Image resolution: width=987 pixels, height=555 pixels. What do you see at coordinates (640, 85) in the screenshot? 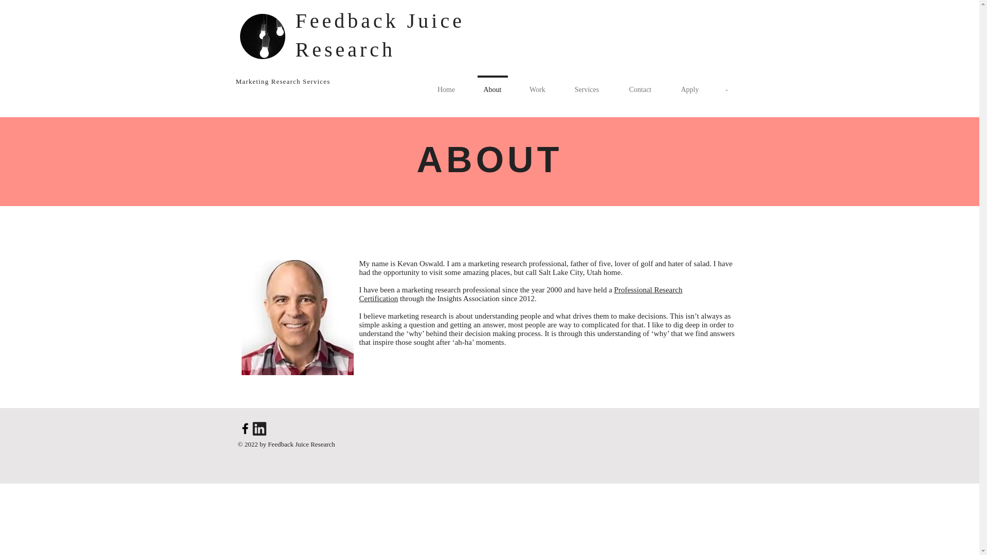
I see `Contact` at bounding box center [640, 85].